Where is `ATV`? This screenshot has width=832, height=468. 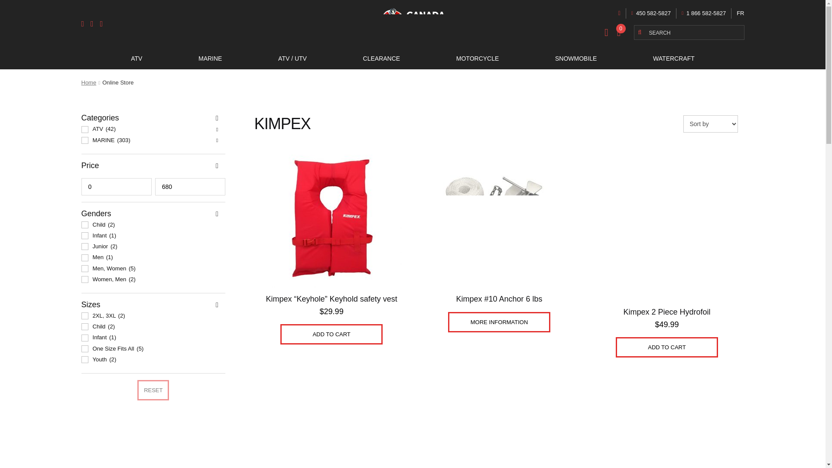
ATV is located at coordinates (136, 58).